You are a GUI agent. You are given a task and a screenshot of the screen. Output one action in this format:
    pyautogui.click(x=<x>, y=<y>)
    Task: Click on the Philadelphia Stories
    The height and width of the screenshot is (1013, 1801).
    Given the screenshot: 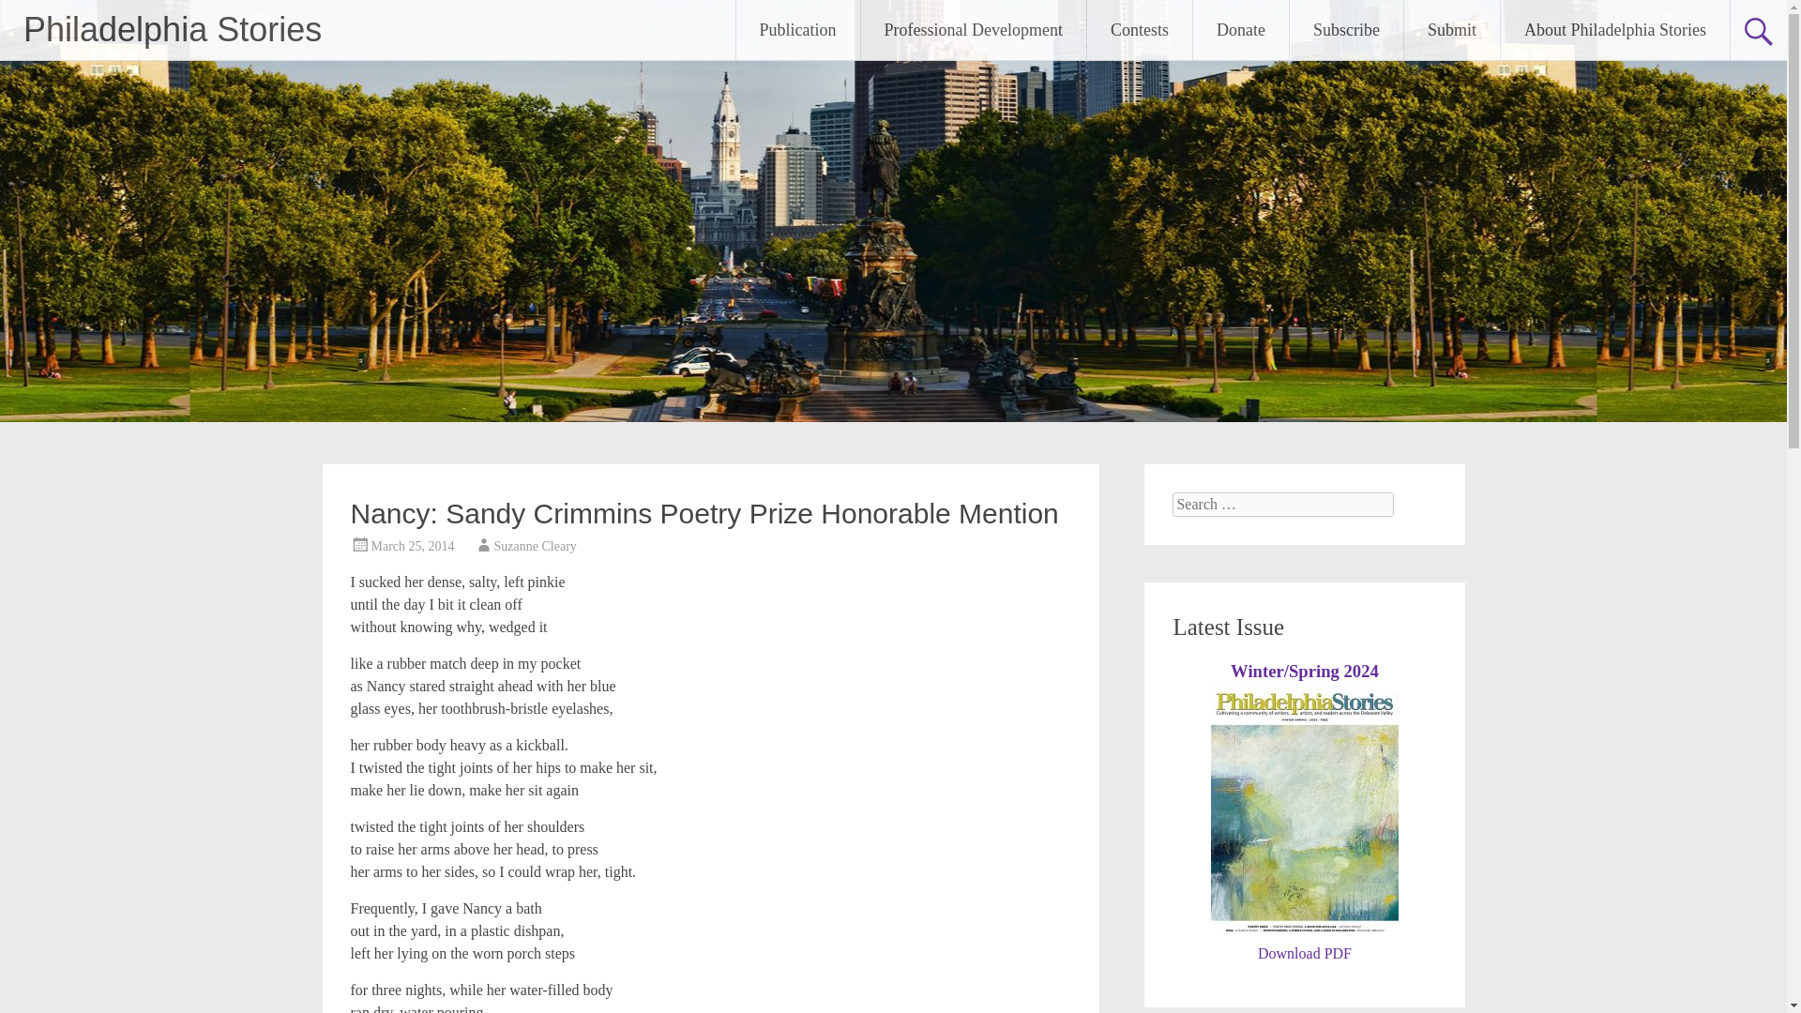 What is the action you would take?
    pyautogui.click(x=173, y=28)
    